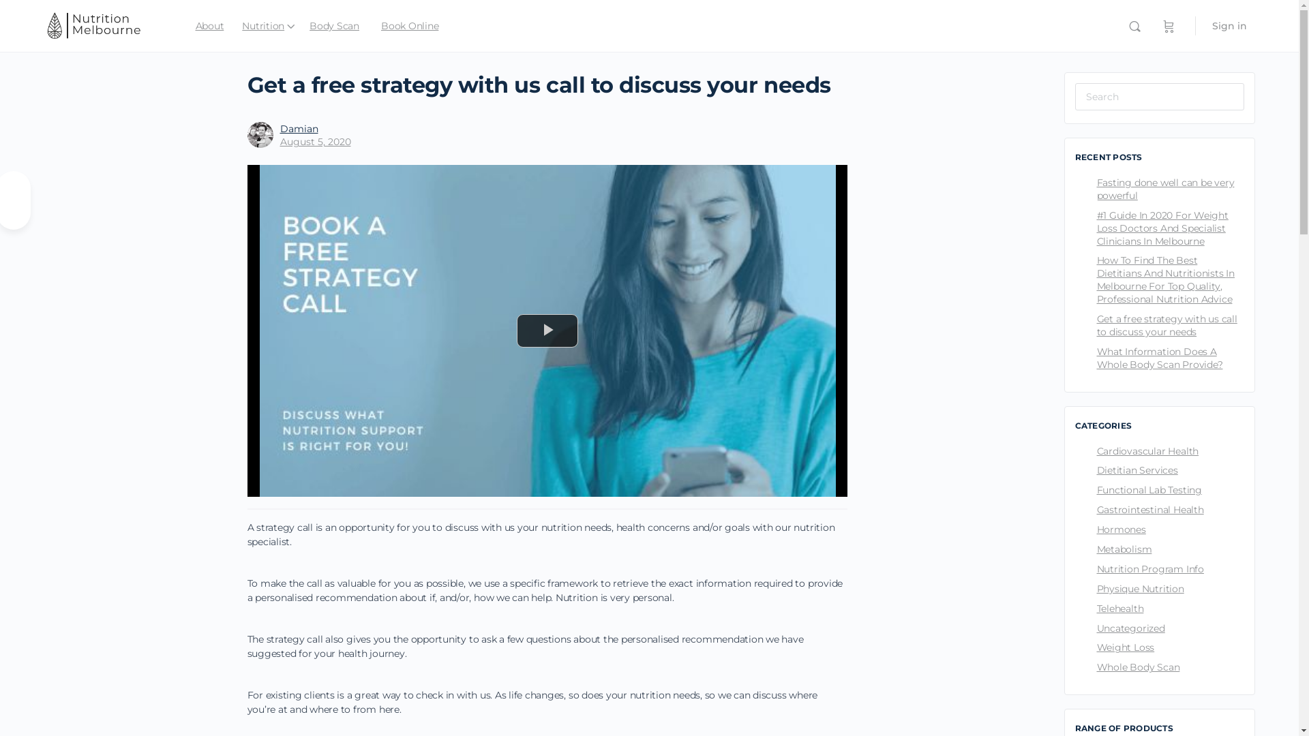  I want to click on August 5, 2020, so click(315, 142).